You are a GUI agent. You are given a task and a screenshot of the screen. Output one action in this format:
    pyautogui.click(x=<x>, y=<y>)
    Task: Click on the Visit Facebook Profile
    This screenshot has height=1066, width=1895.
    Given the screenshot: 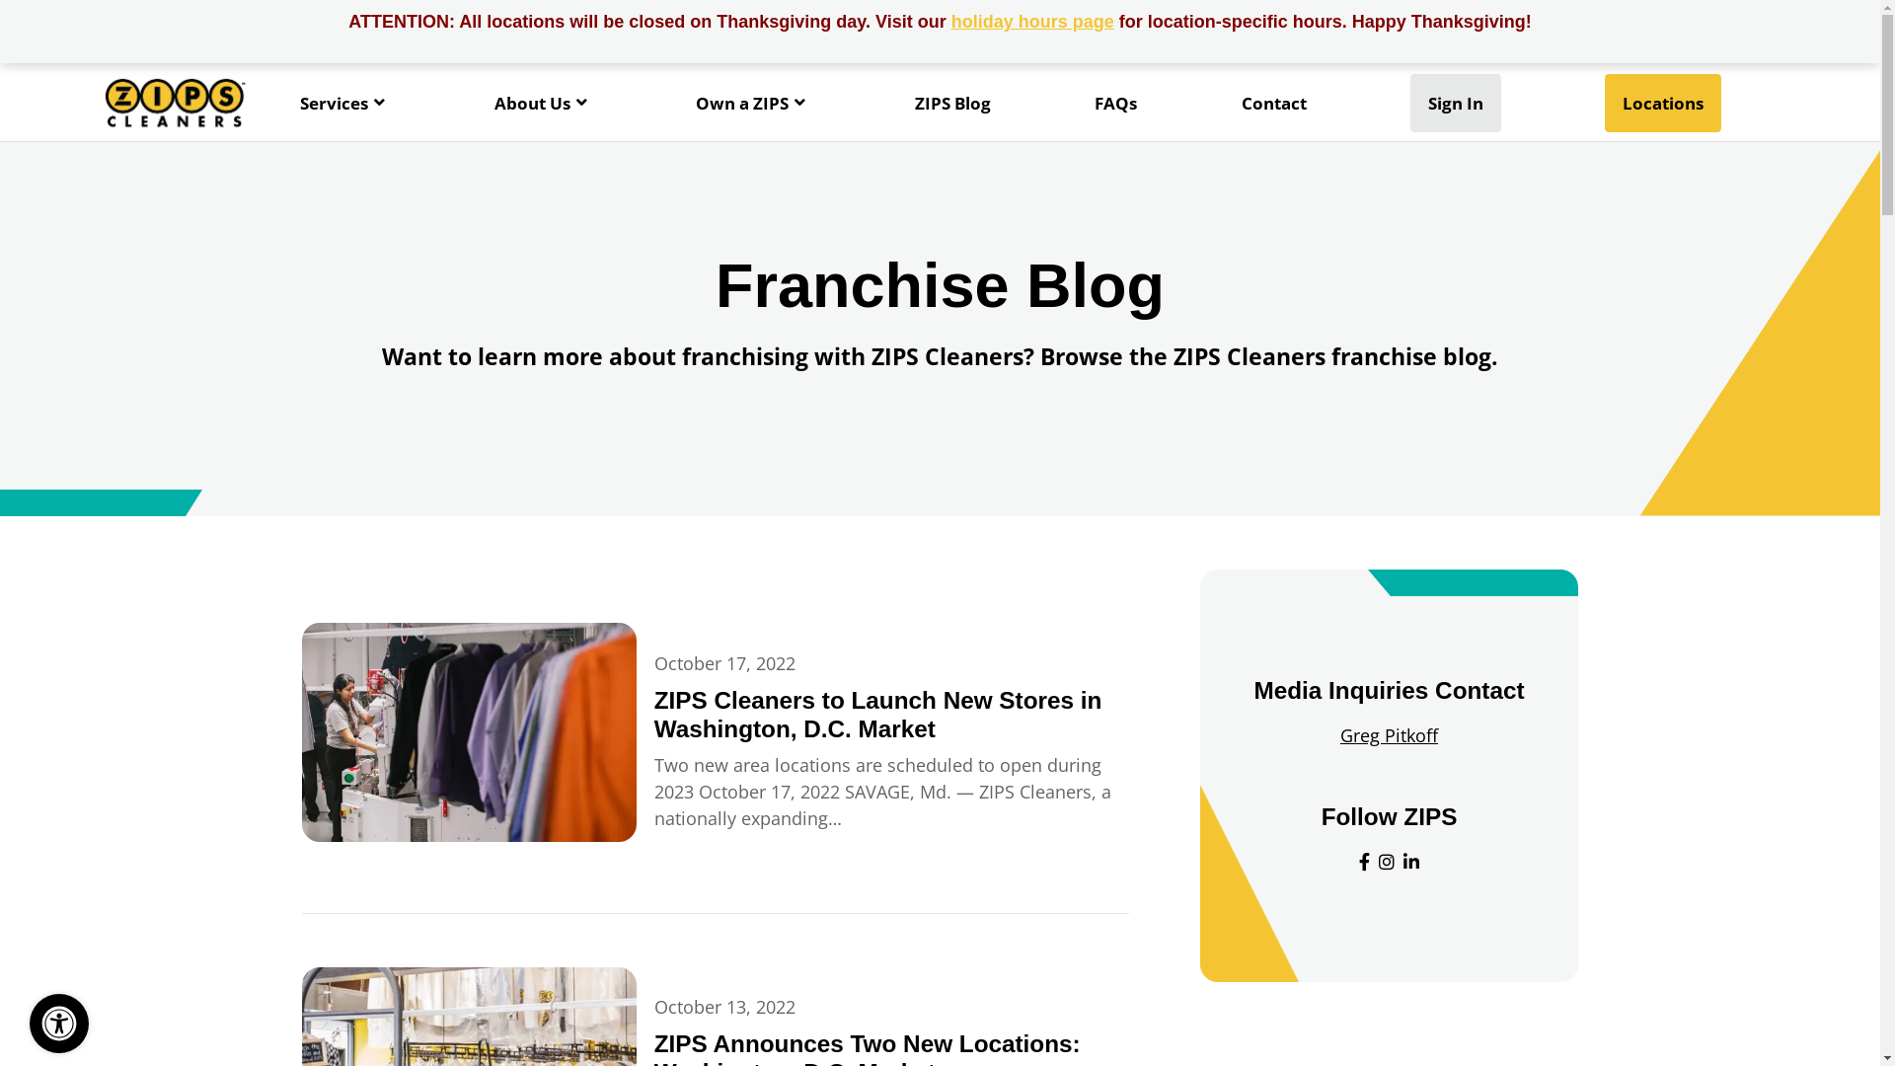 What is the action you would take?
    pyautogui.click(x=1364, y=863)
    